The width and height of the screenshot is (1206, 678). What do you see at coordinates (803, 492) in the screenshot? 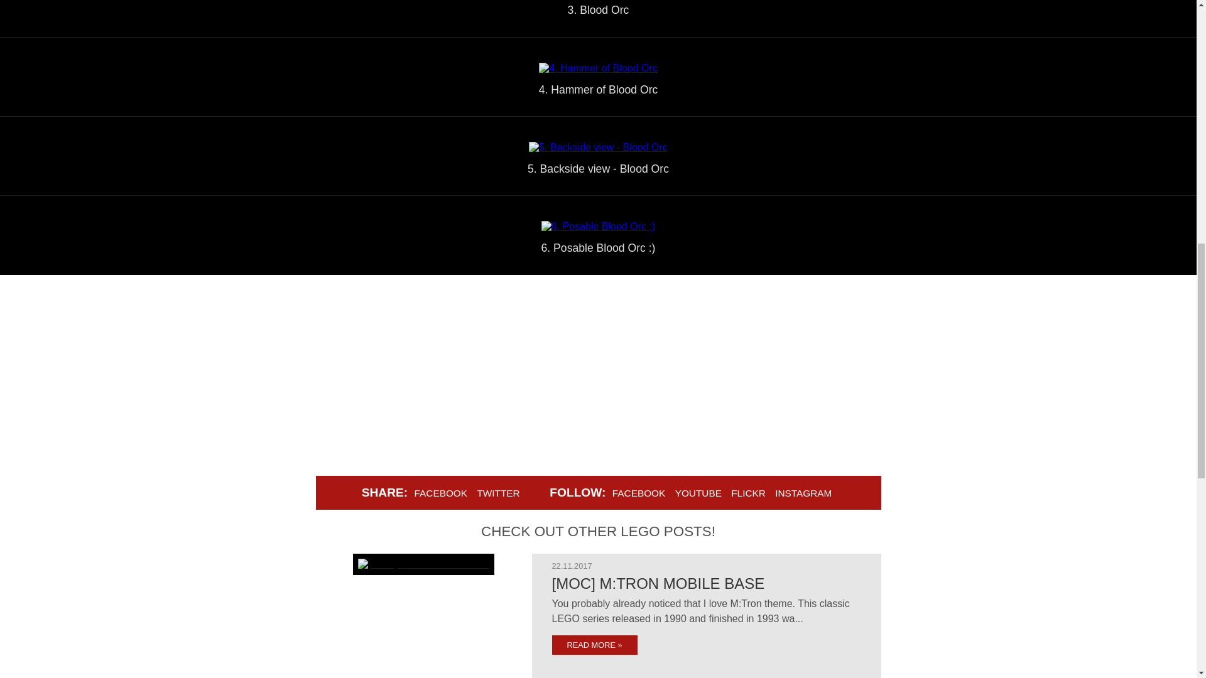
I see `INSTAGRAM` at bounding box center [803, 492].